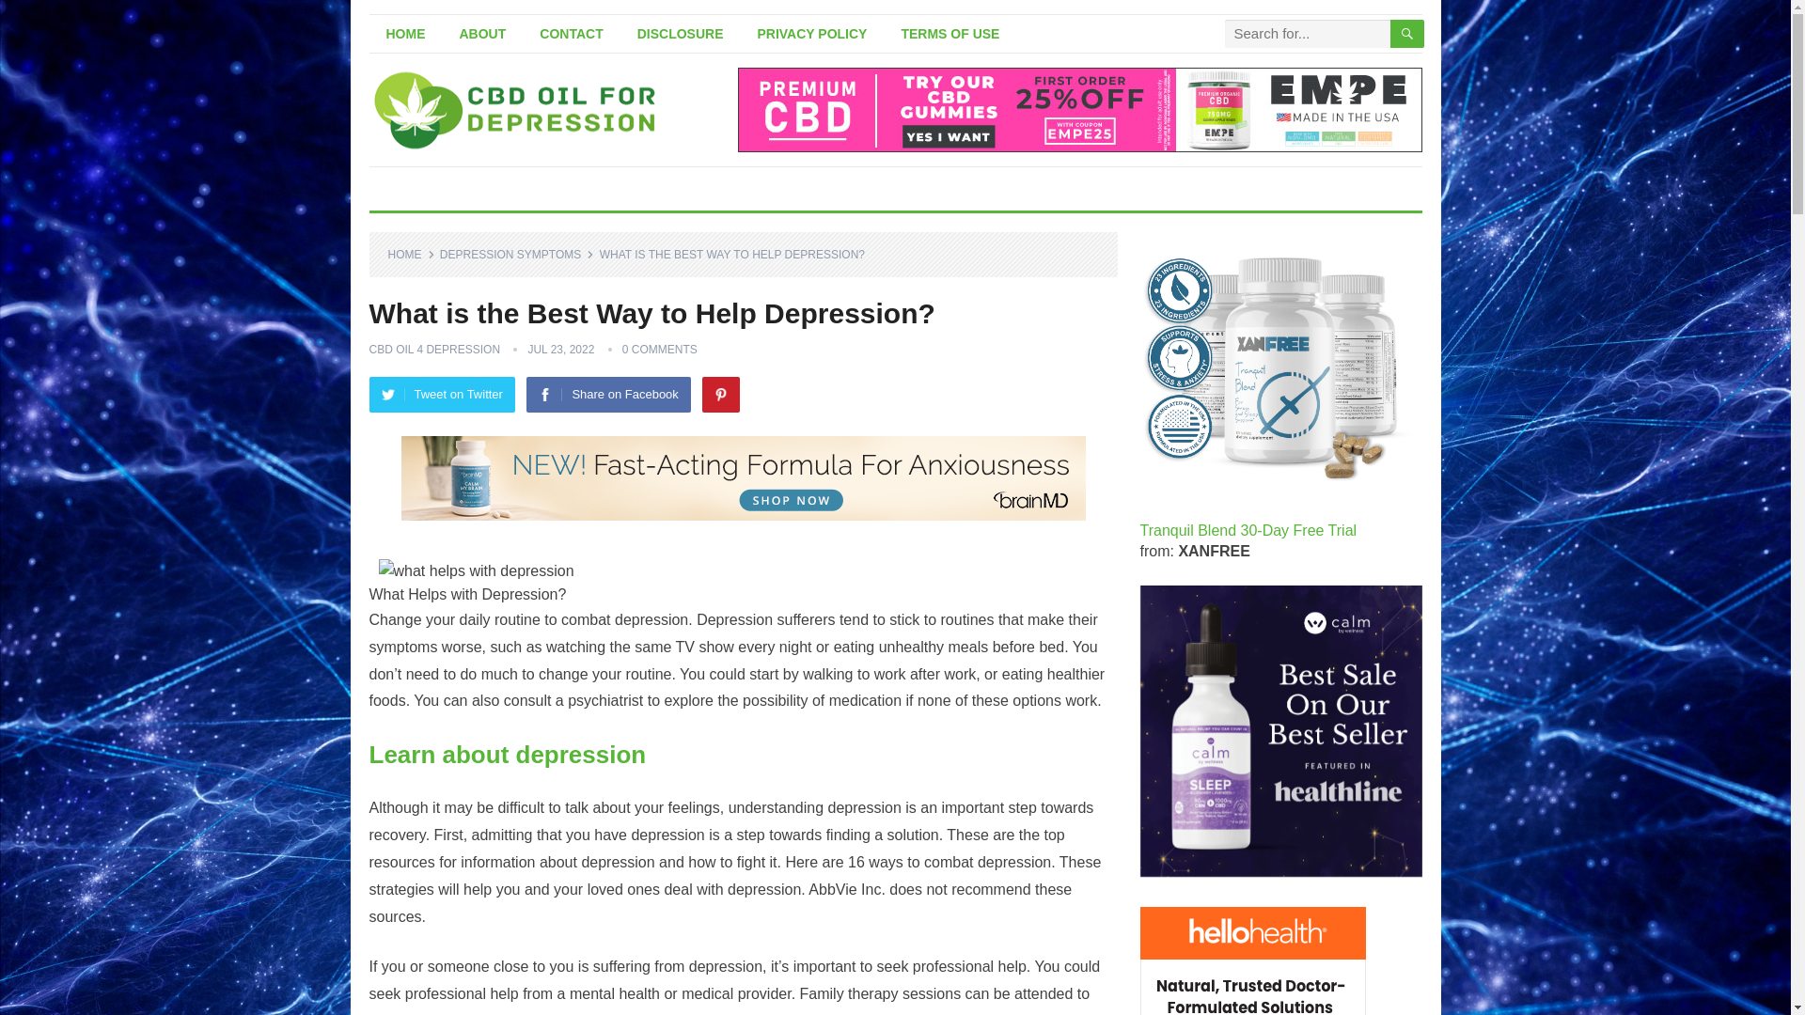 This screenshot has height=1015, width=1805. I want to click on ABOUT, so click(482, 34).